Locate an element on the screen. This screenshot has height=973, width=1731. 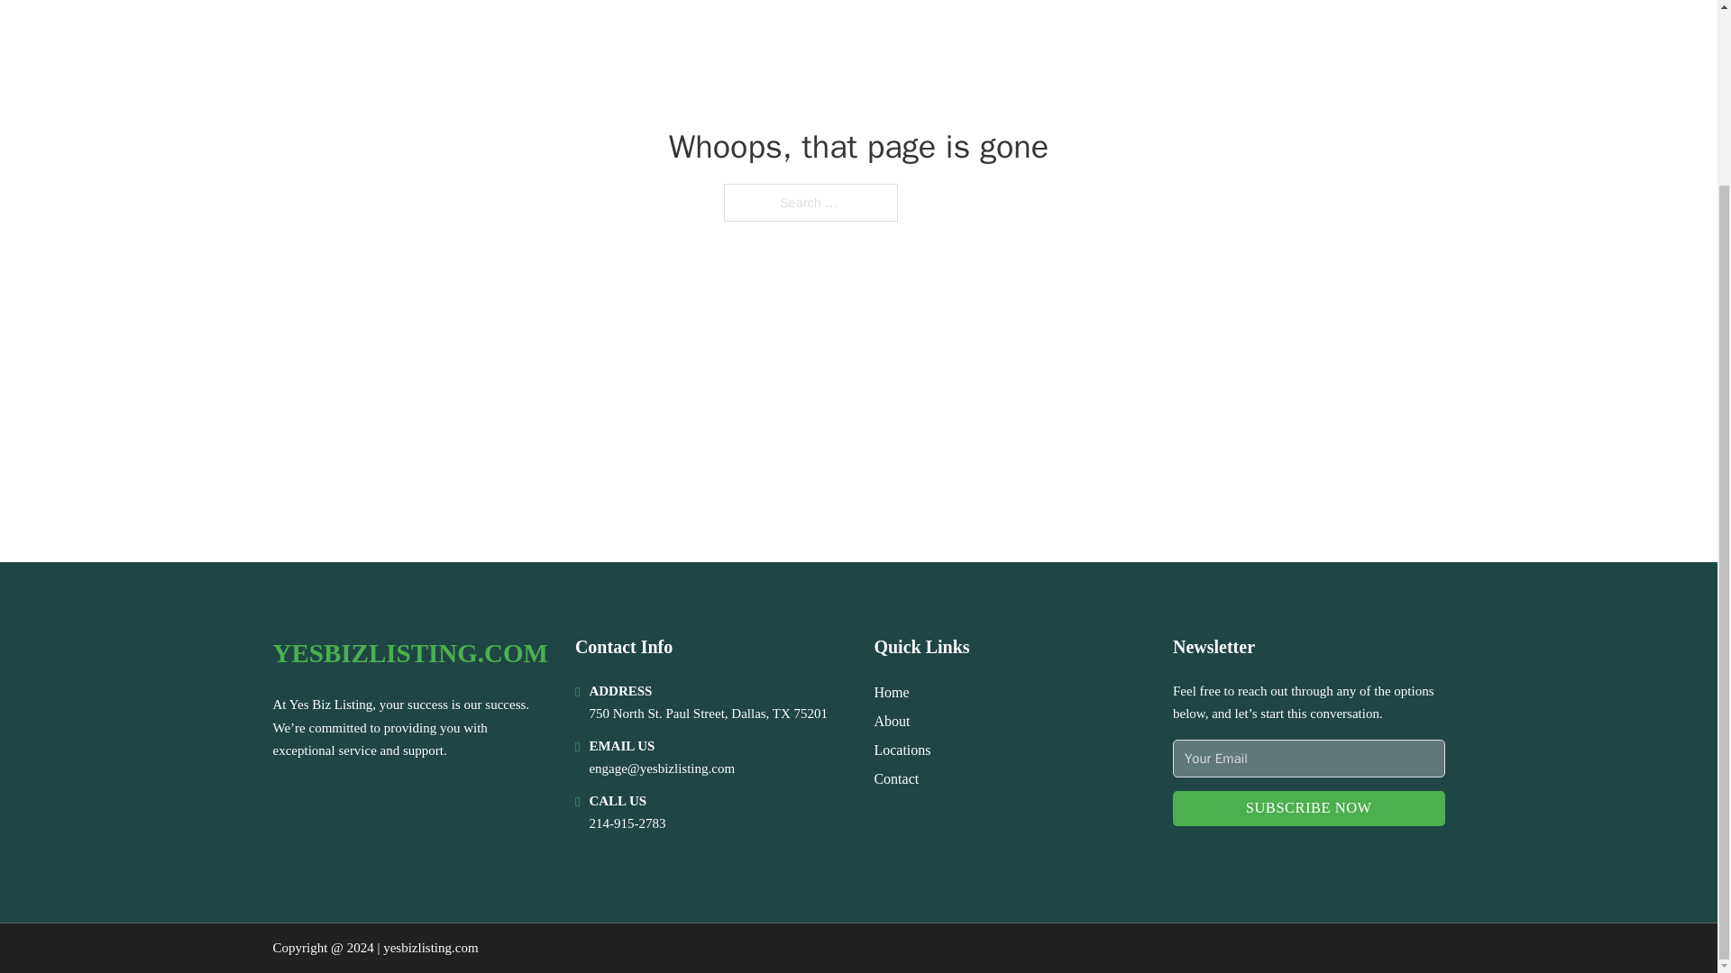
Contact is located at coordinates (896, 778).